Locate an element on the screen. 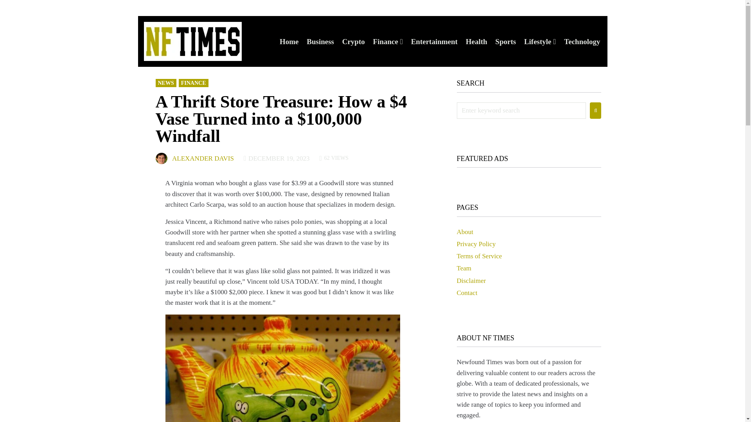 The width and height of the screenshot is (751, 422). ALEXANDER DAVIS is located at coordinates (203, 159).